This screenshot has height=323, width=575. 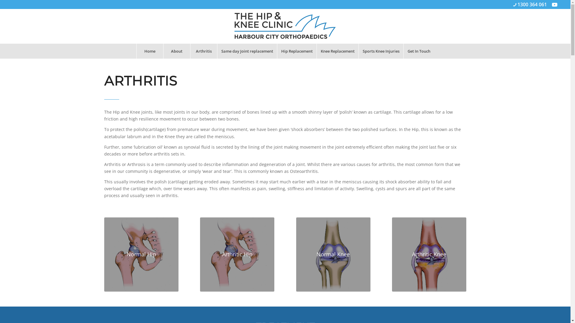 What do you see at coordinates (237, 255) in the screenshot?
I see `Arthritic Hip` at bounding box center [237, 255].